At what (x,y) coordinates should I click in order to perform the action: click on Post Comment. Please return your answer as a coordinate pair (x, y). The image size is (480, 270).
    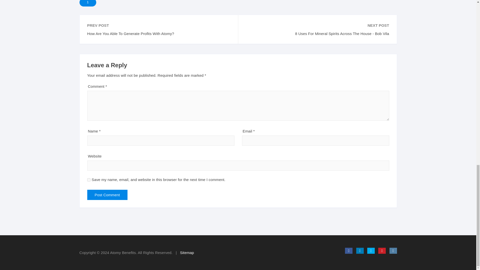
    Looking at the image, I should click on (107, 195).